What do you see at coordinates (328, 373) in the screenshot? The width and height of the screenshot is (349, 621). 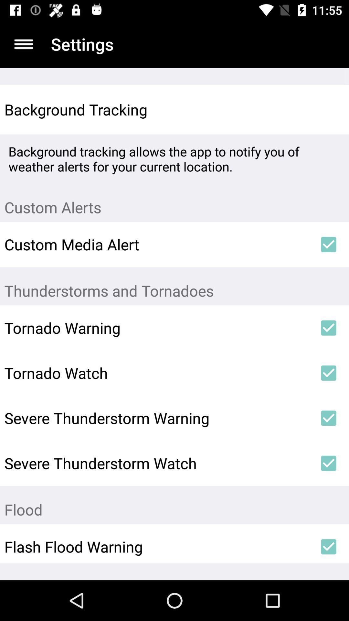 I see `press icon next to tornado watch` at bounding box center [328, 373].